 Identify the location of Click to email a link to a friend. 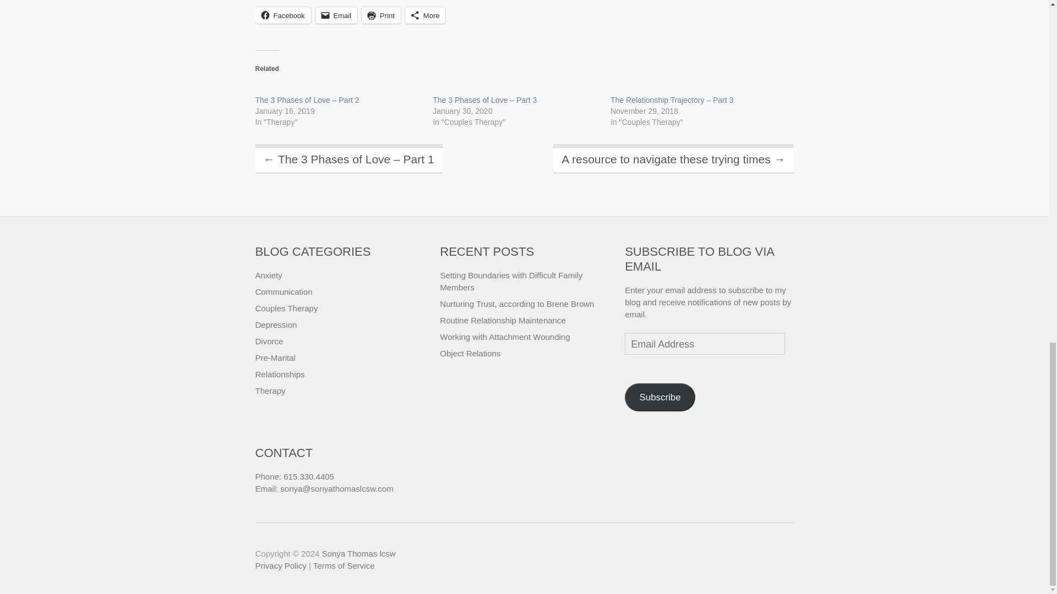
(336, 15).